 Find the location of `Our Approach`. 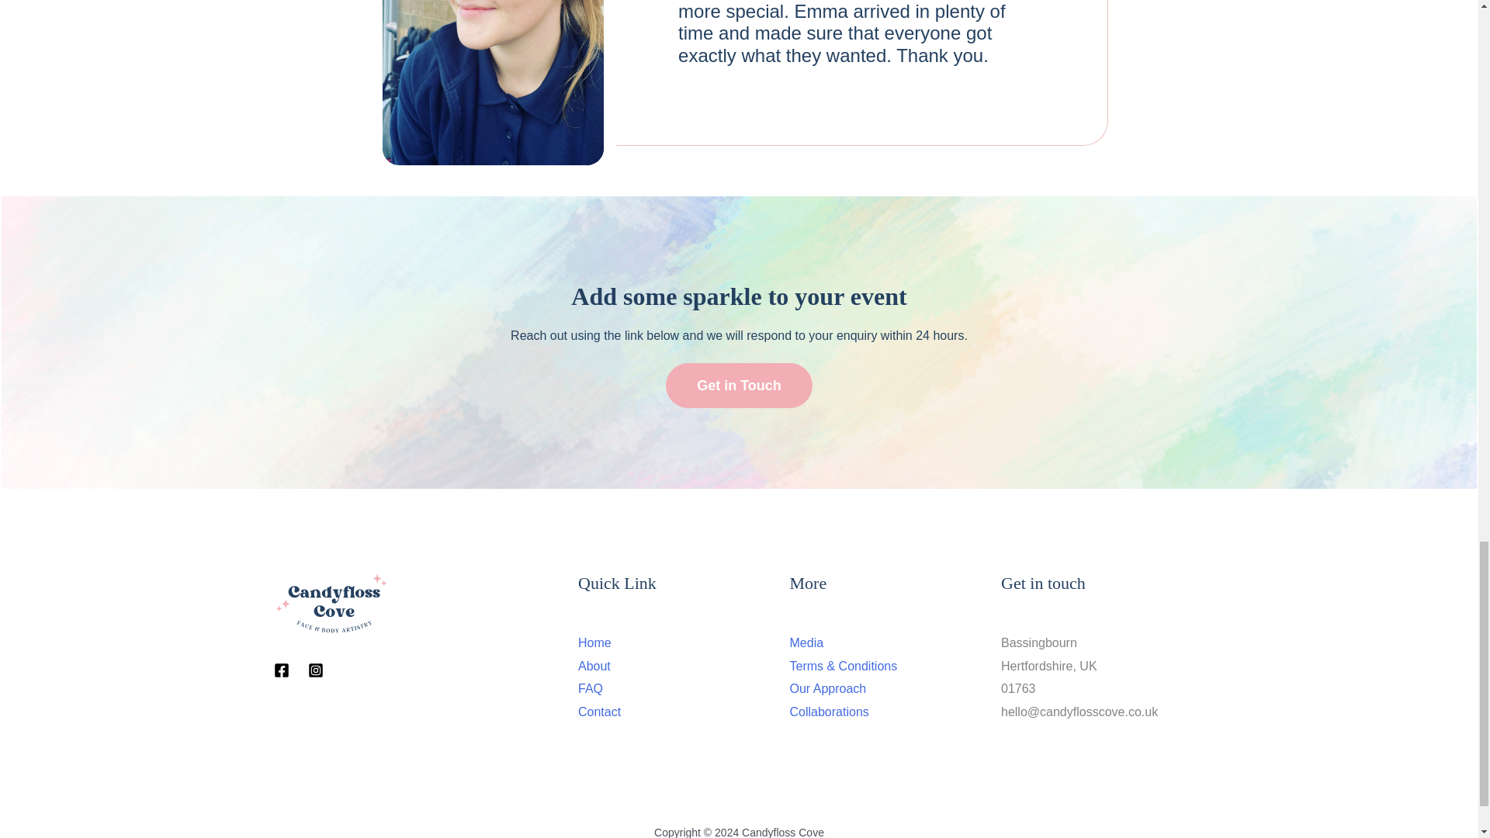

Our Approach is located at coordinates (828, 689).